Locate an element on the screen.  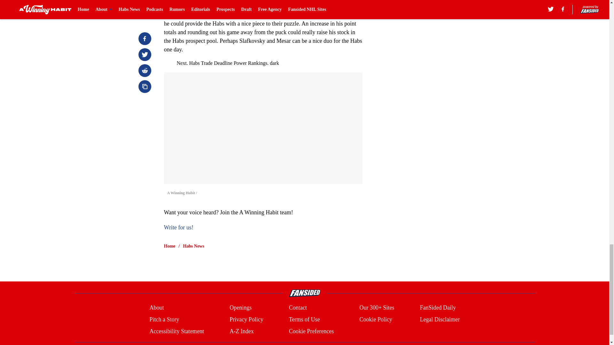
Privacy Policy is located at coordinates (246, 319).